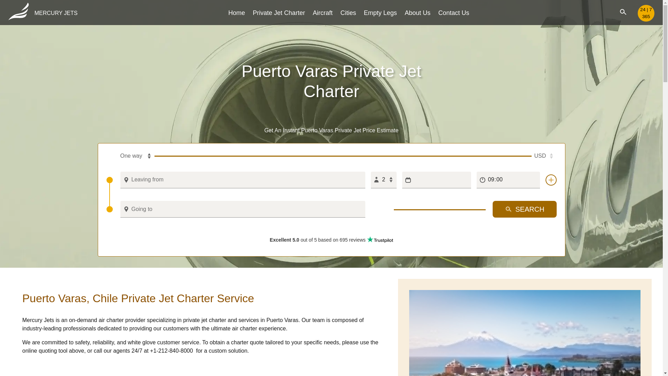 The width and height of the screenshot is (668, 376). I want to click on Aircraft, so click(323, 13).